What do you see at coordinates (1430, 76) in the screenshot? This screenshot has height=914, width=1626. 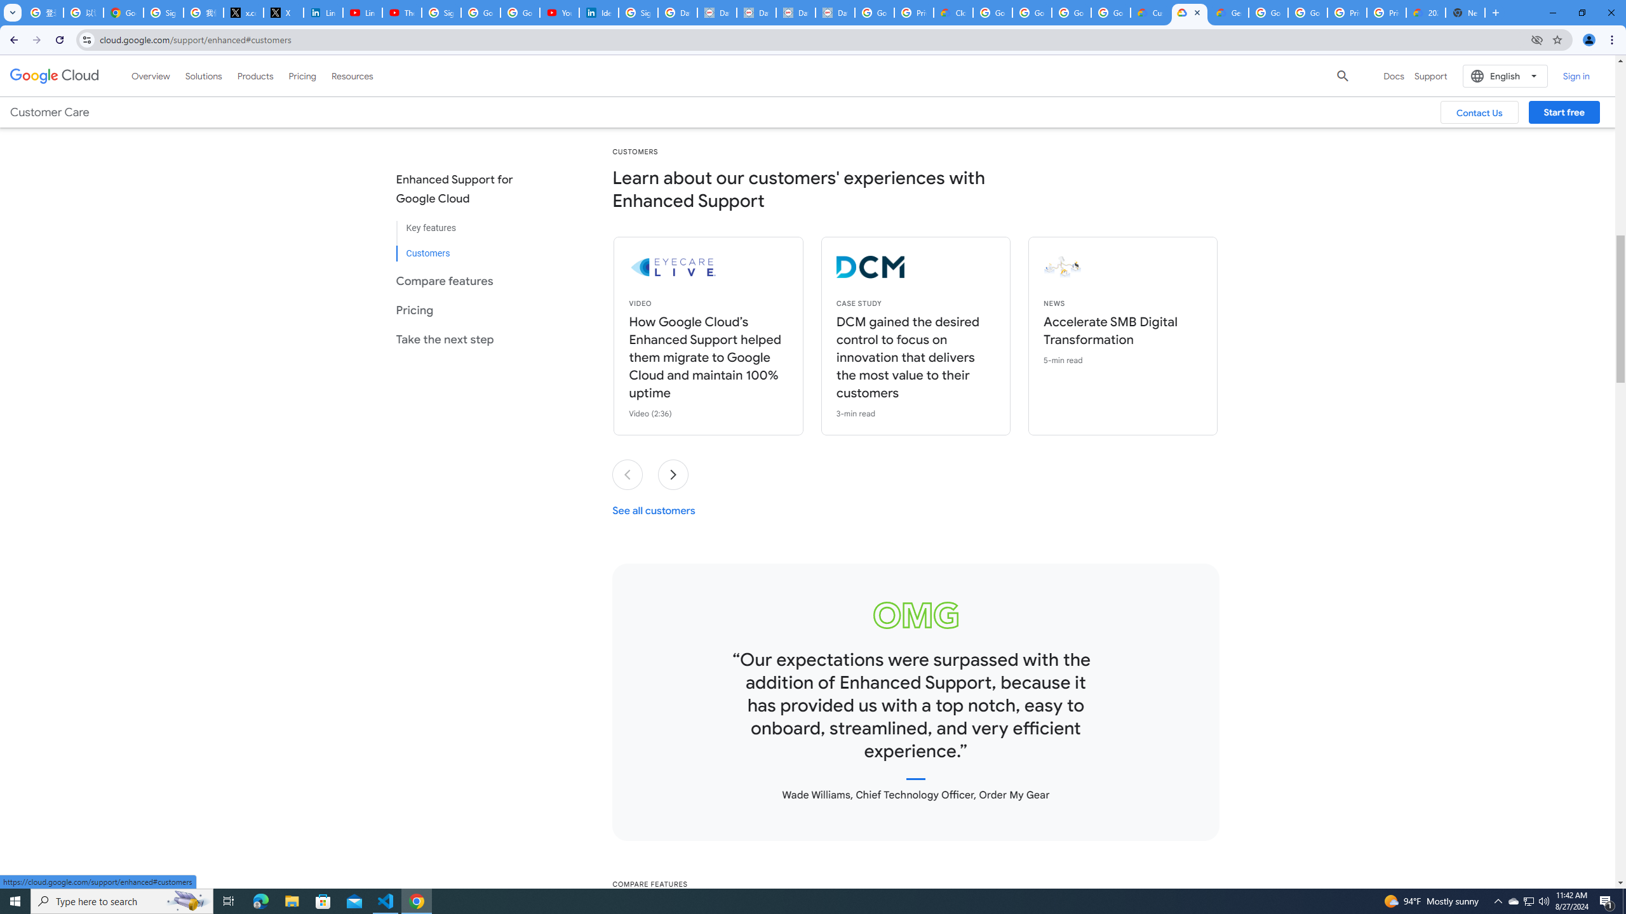 I see `Support` at bounding box center [1430, 76].